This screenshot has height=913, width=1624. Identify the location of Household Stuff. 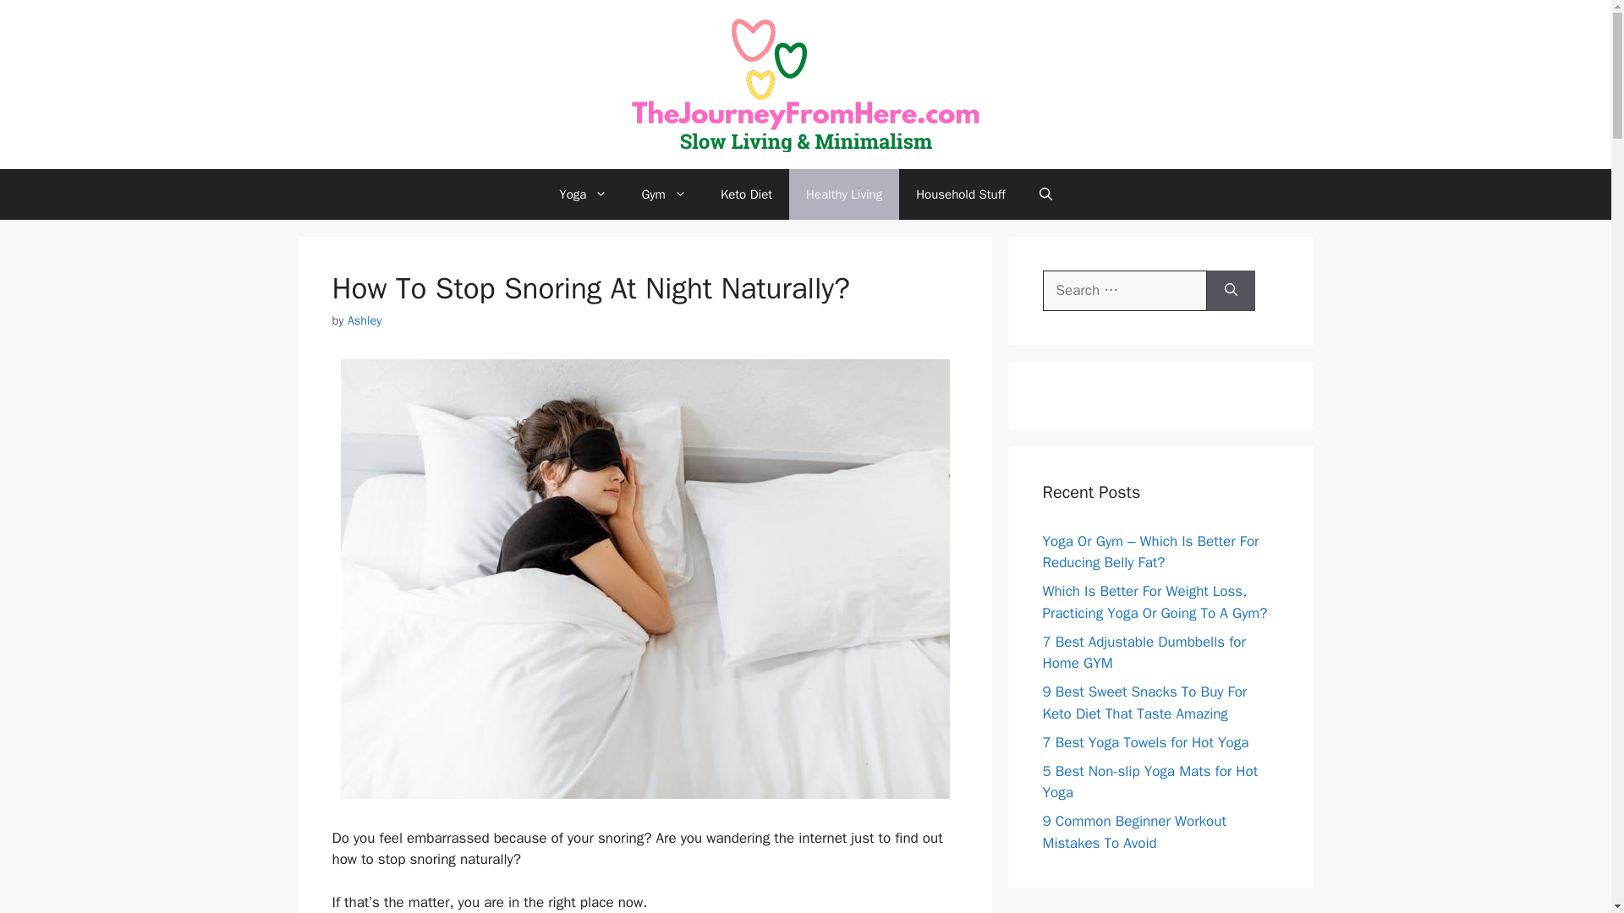
(960, 194).